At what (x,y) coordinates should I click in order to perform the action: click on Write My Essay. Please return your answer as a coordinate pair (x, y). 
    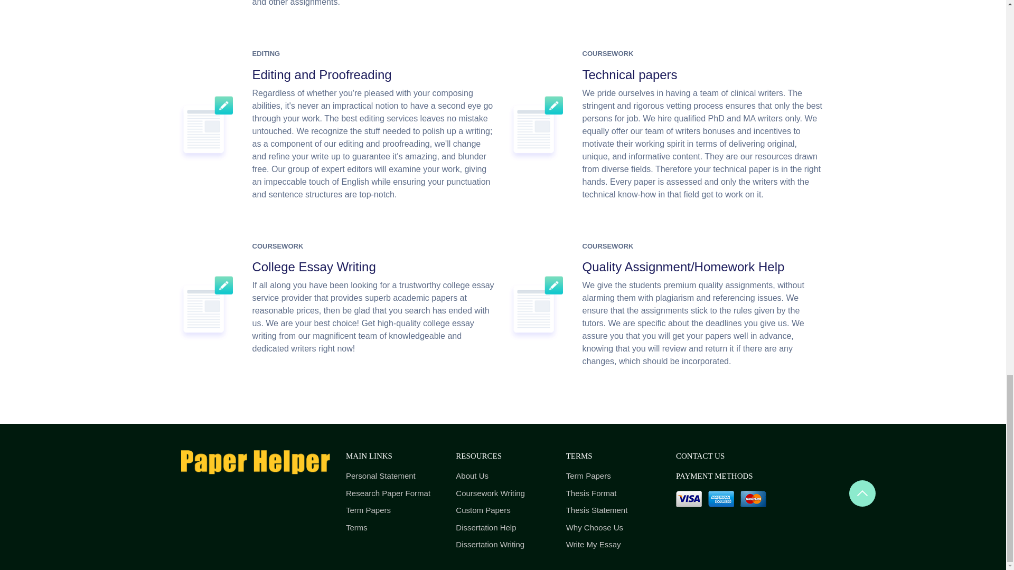
    Looking at the image, I should click on (613, 545).